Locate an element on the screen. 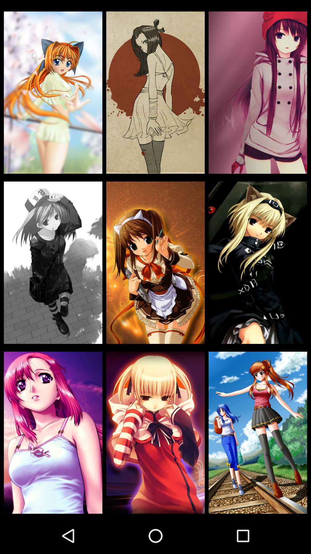 The image size is (311, 554). select character is located at coordinates (53, 263).